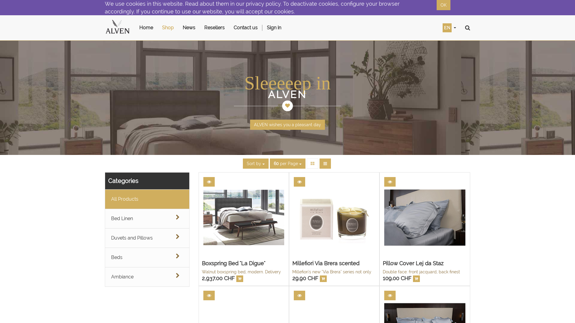  I want to click on ALVEN wishes you a pleasant day, so click(287, 125).